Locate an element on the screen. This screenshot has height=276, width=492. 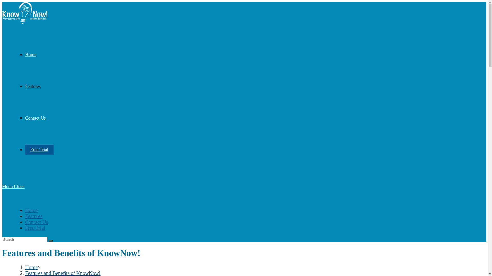
Home is located at coordinates (31, 267).